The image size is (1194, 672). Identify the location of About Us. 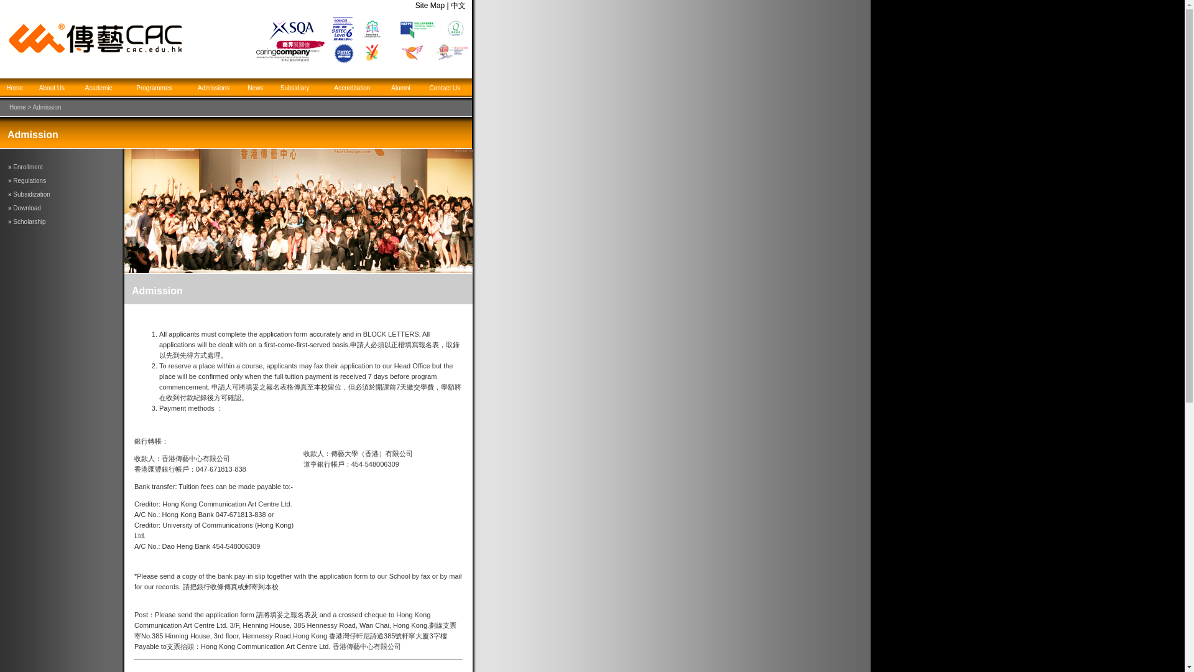
(52, 88).